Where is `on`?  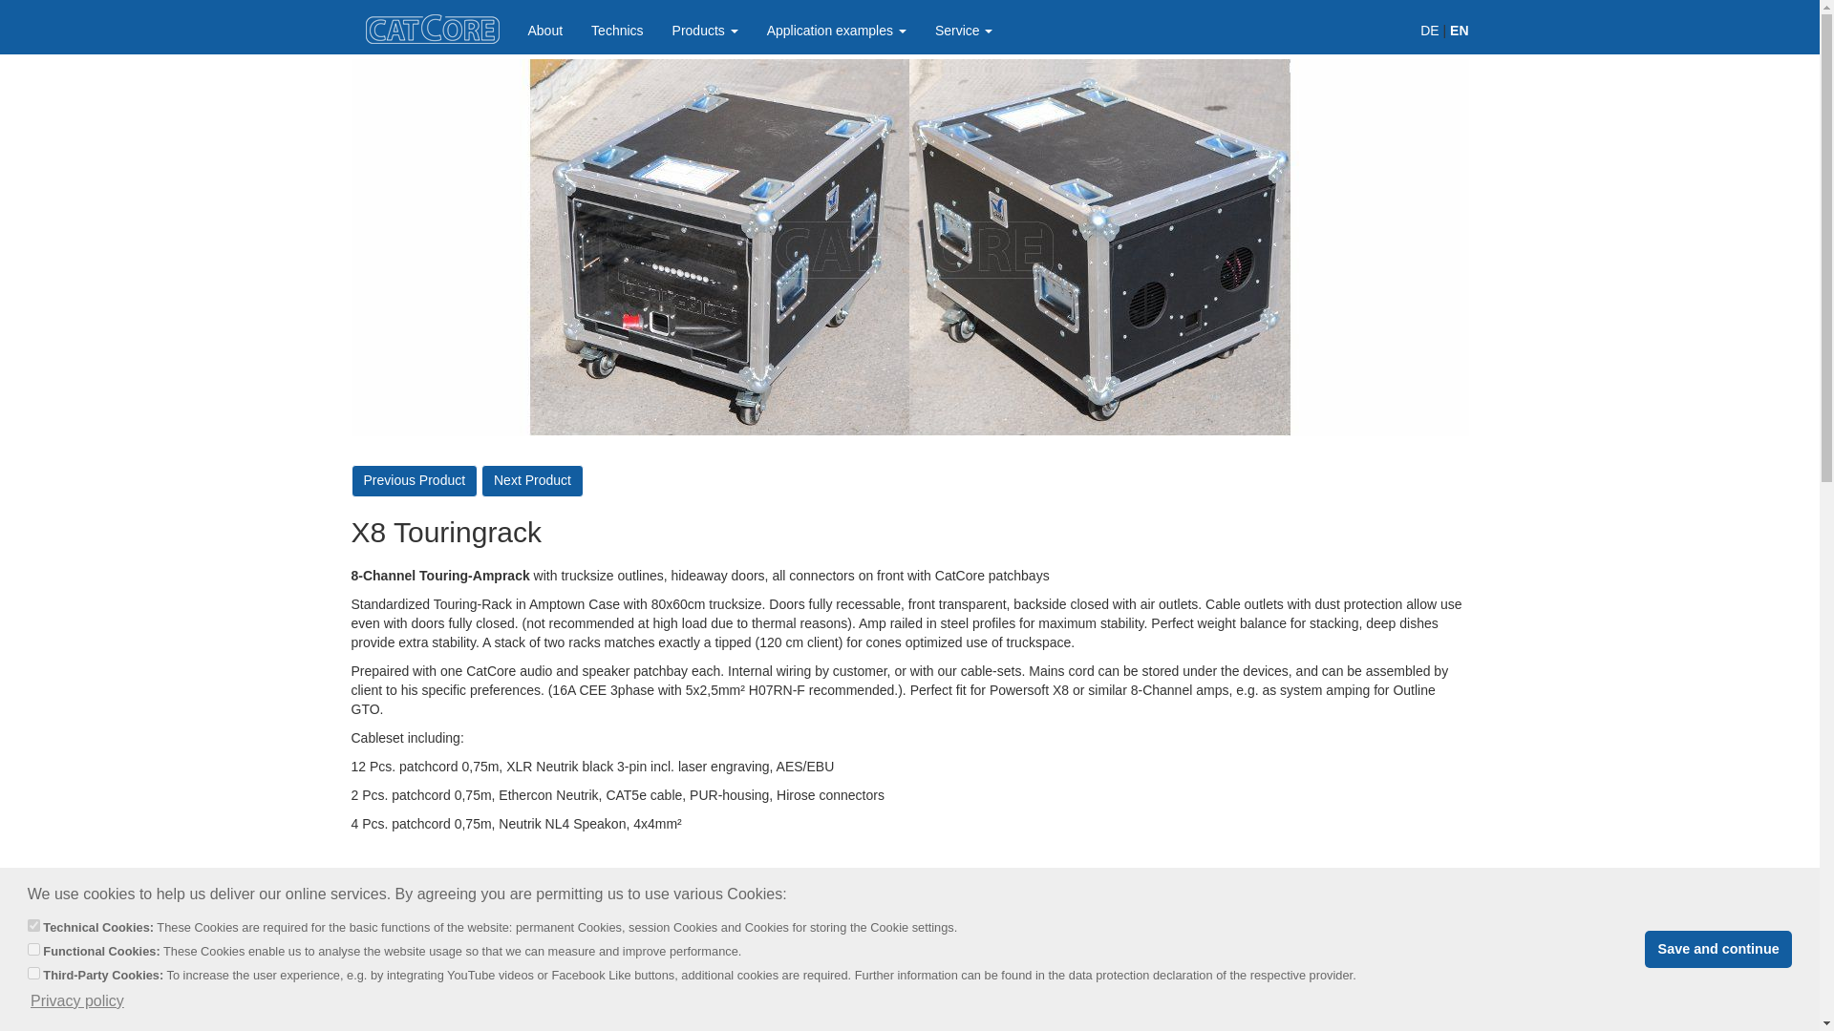
on is located at coordinates (33, 974).